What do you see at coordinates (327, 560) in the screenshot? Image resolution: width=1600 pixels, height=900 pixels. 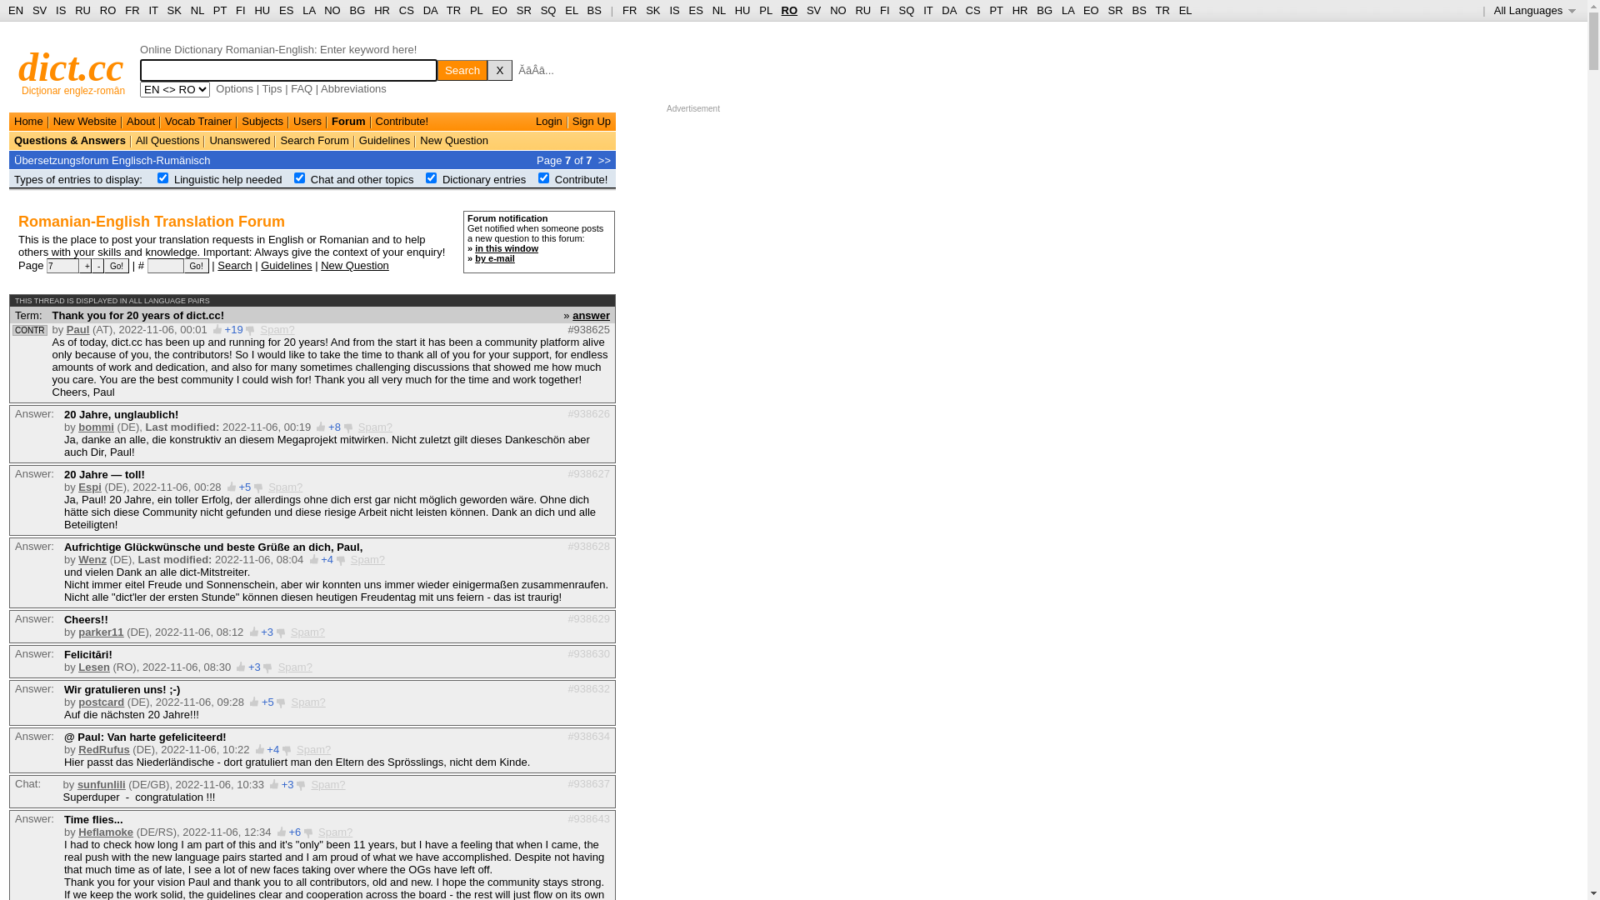 I see `+4` at bounding box center [327, 560].